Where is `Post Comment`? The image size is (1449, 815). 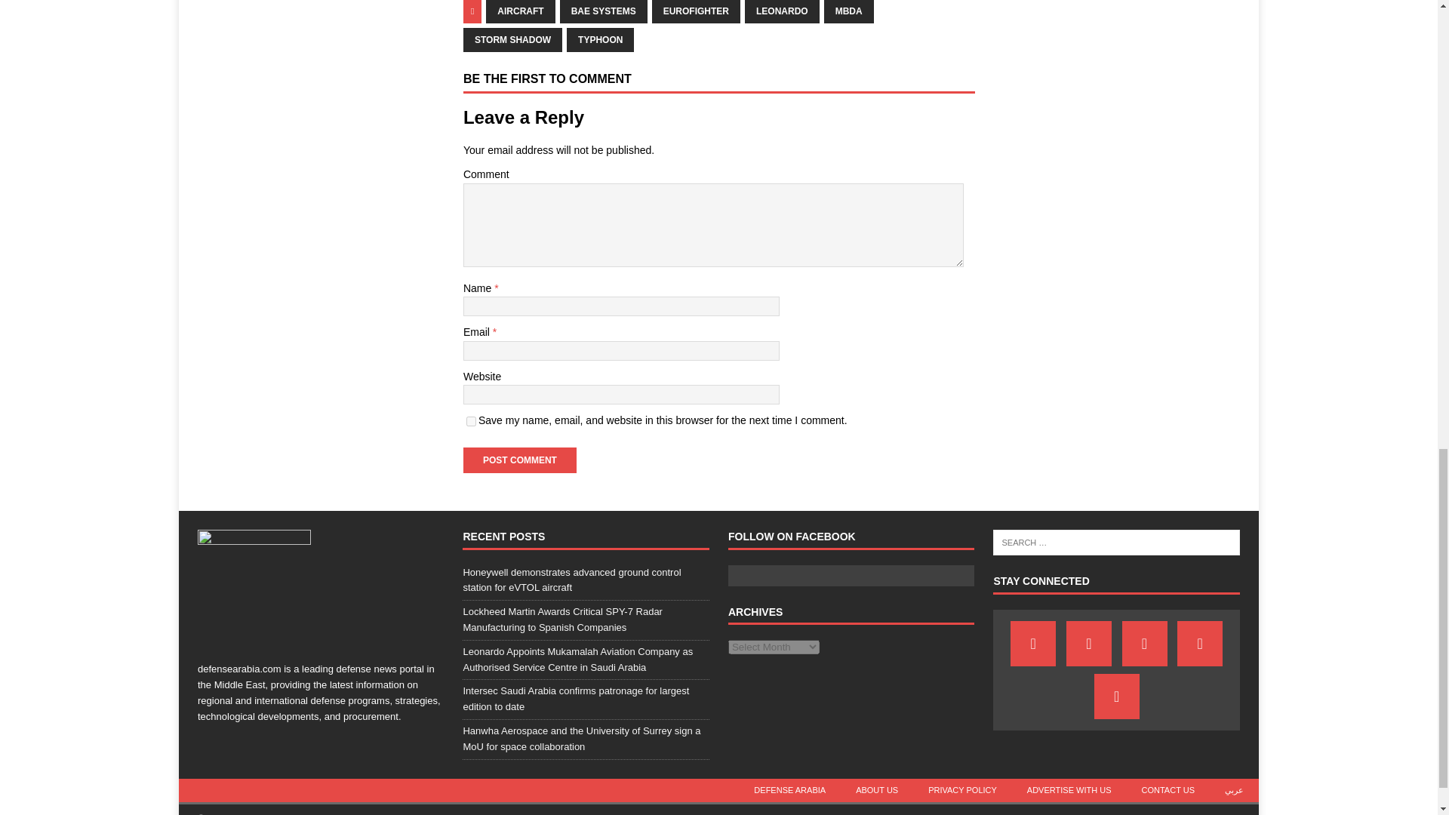 Post Comment is located at coordinates (520, 460).